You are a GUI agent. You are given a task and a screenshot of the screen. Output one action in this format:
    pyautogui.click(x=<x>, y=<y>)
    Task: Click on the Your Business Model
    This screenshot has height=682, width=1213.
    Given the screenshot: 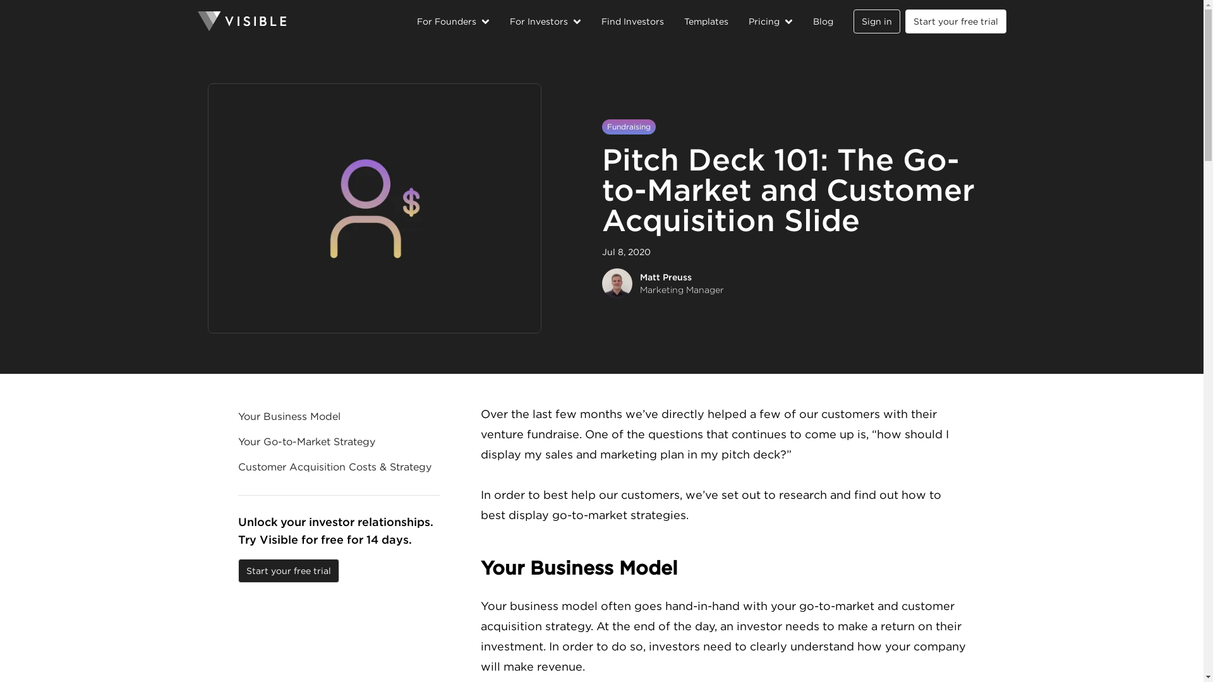 What is the action you would take?
    pyautogui.click(x=723, y=568)
    